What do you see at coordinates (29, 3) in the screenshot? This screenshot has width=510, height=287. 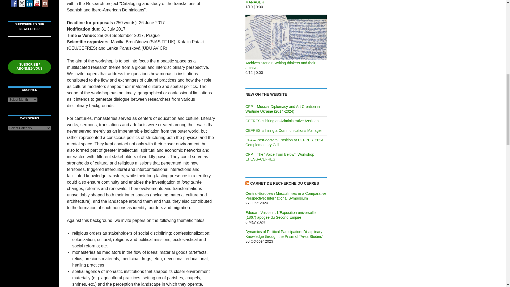 I see `Find us on Linkedin` at bounding box center [29, 3].